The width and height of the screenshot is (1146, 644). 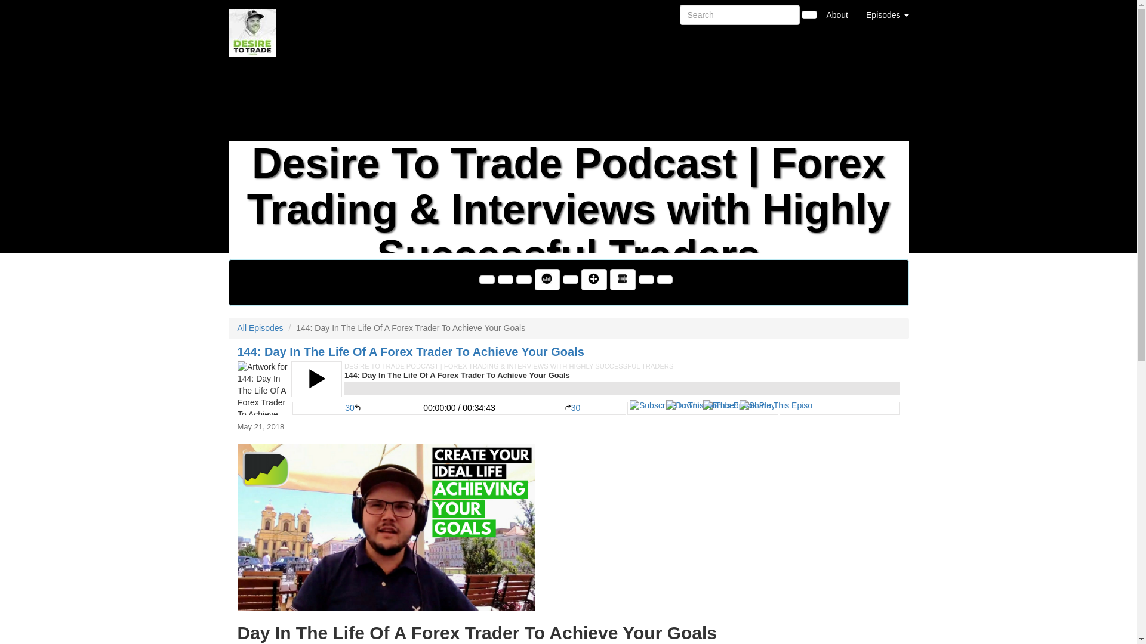 What do you see at coordinates (837, 14) in the screenshot?
I see `About` at bounding box center [837, 14].